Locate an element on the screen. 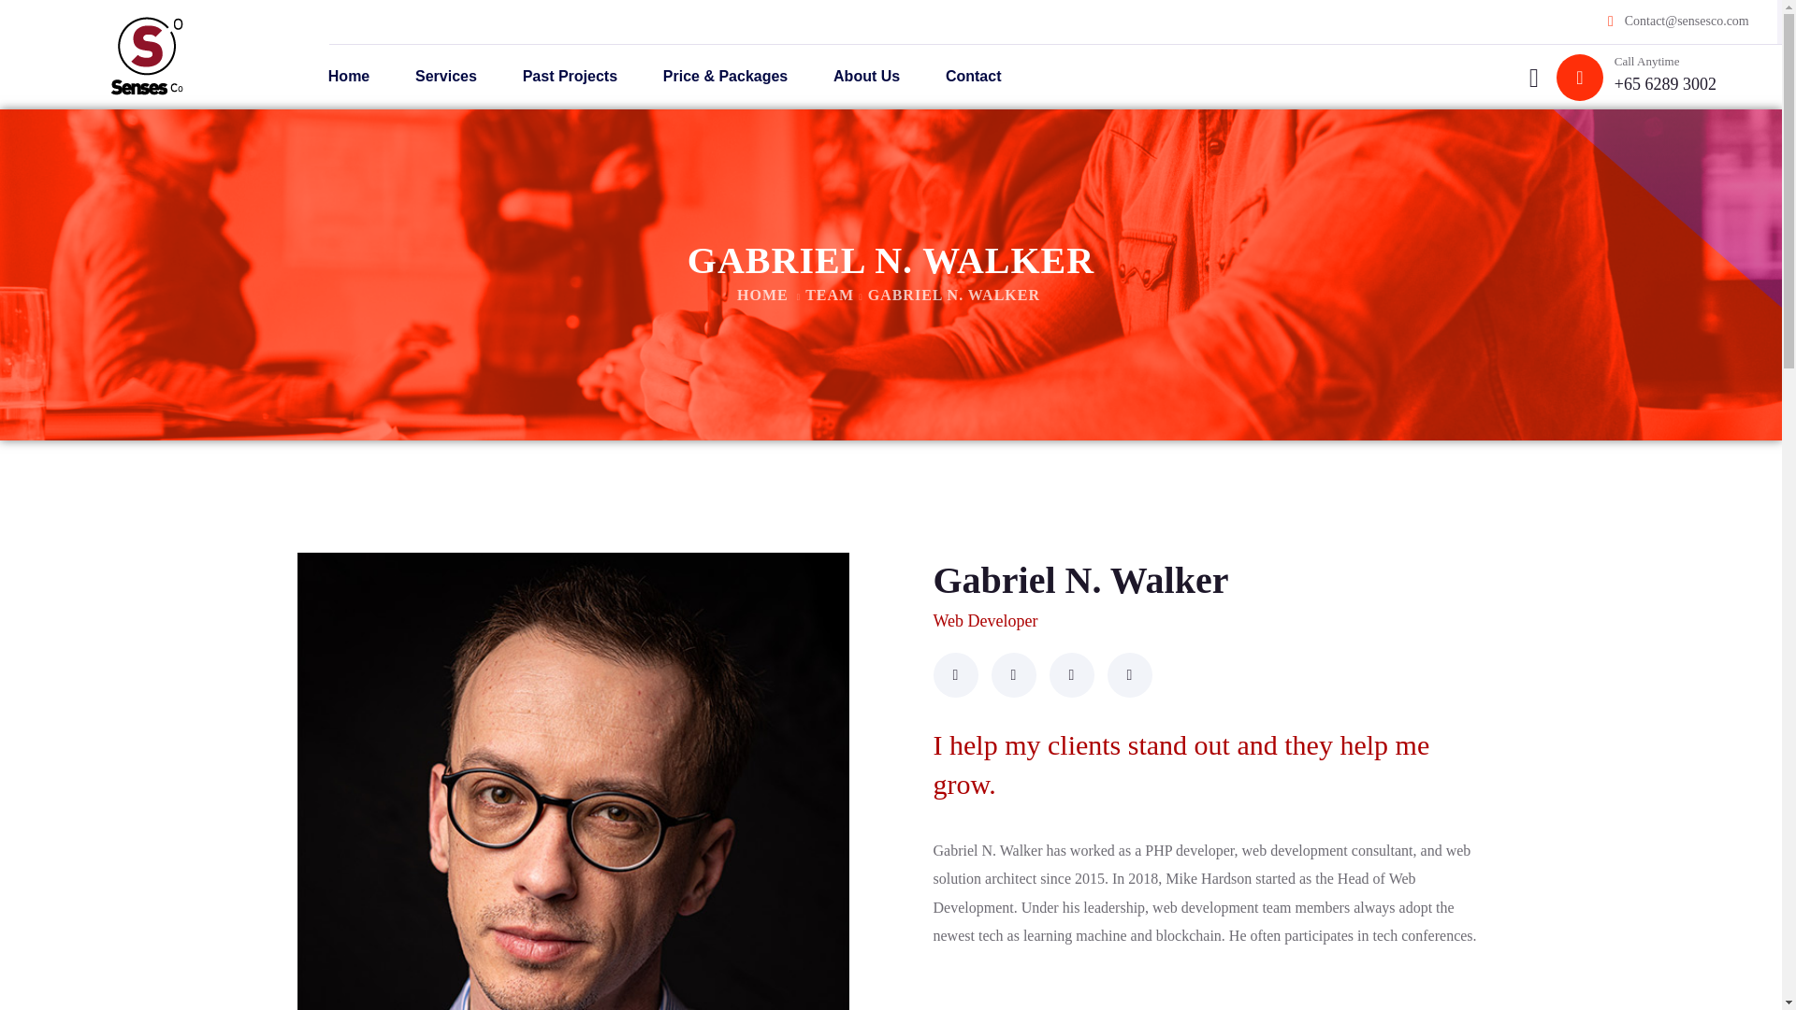 Image resolution: width=1796 pixels, height=1010 pixels. About Us is located at coordinates (866, 77).